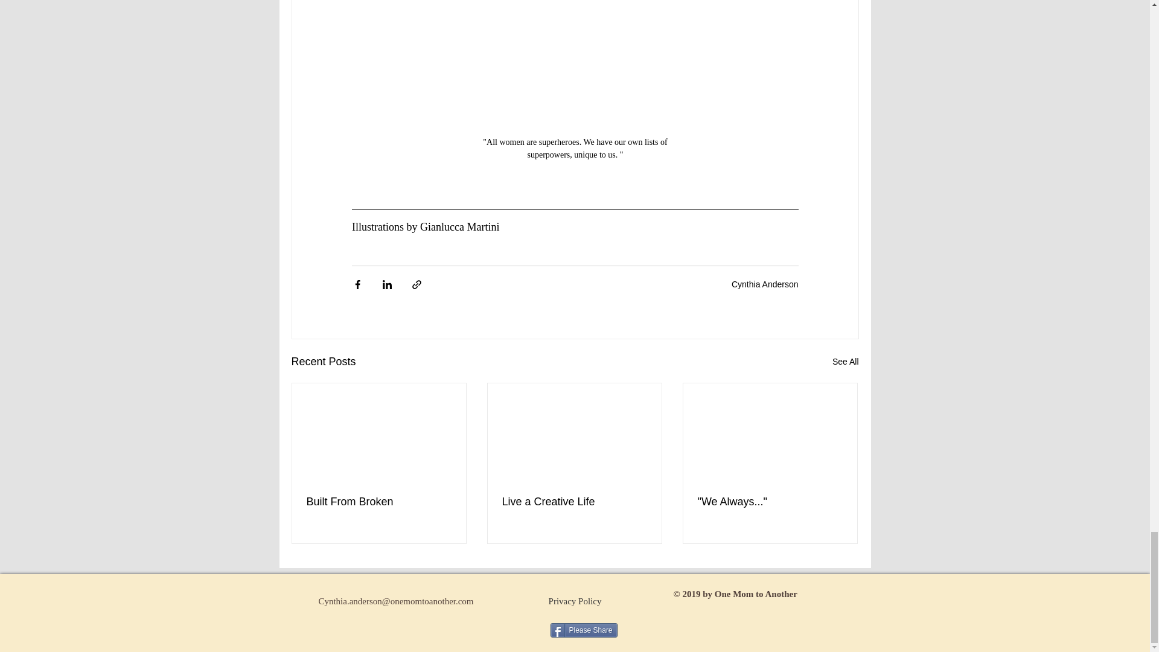  What do you see at coordinates (764, 284) in the screenshot?
I see `Cynthia Anderson` at bounding box center [764, 284].